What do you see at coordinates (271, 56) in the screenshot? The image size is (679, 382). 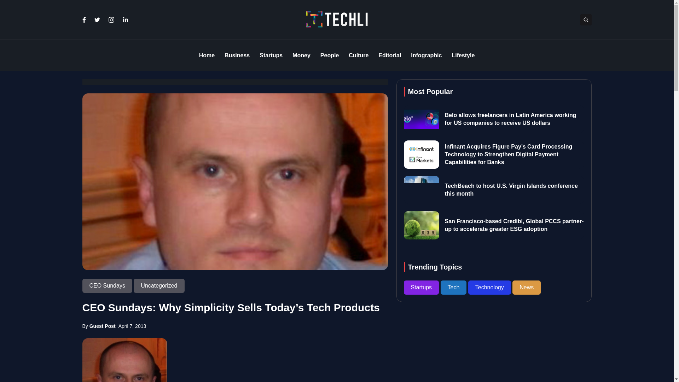 I see `Startups` at bounding box center [271, 56].